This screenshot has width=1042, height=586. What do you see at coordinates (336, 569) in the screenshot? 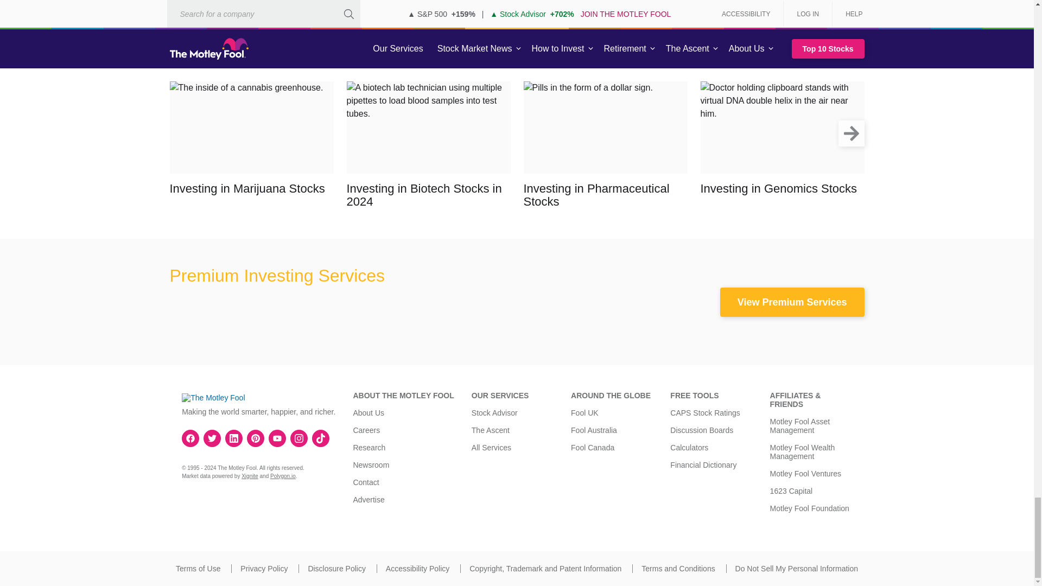
I see `Disclosure Policy` at bounding box center [336, 569].